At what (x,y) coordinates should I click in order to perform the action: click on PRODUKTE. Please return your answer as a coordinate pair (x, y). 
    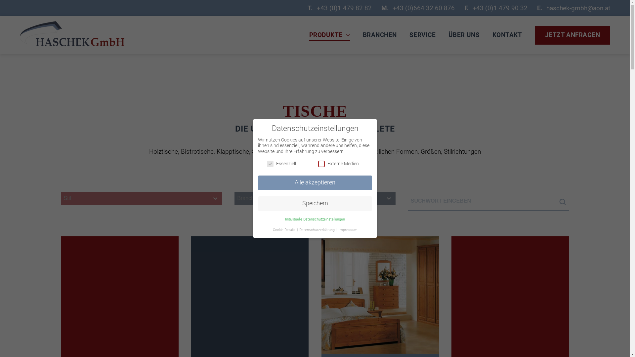
    Looking at the image, I should click on (330, 35).